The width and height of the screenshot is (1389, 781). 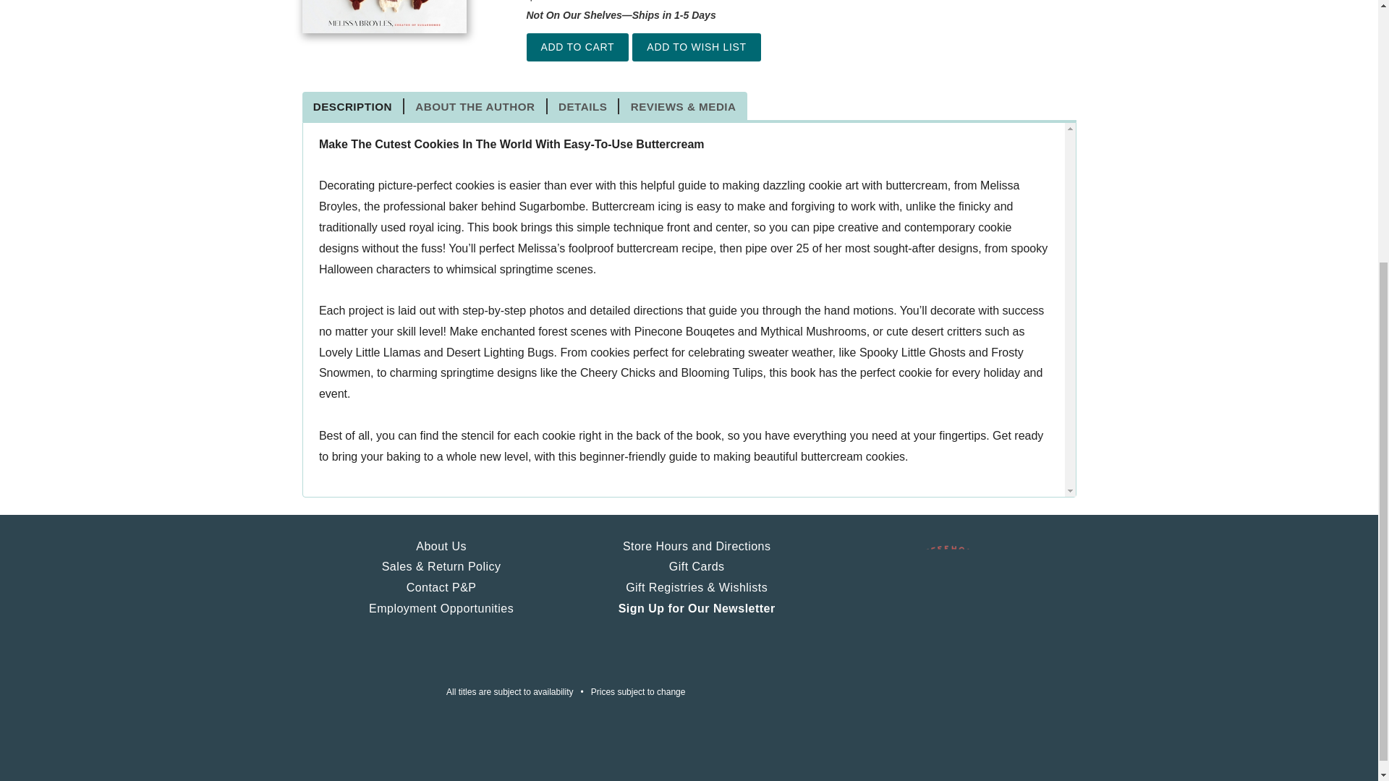 What do you see at coordinates (696, 48) in the screenshot?
I see `Add to Wish List` at bounding box center [696, 48].